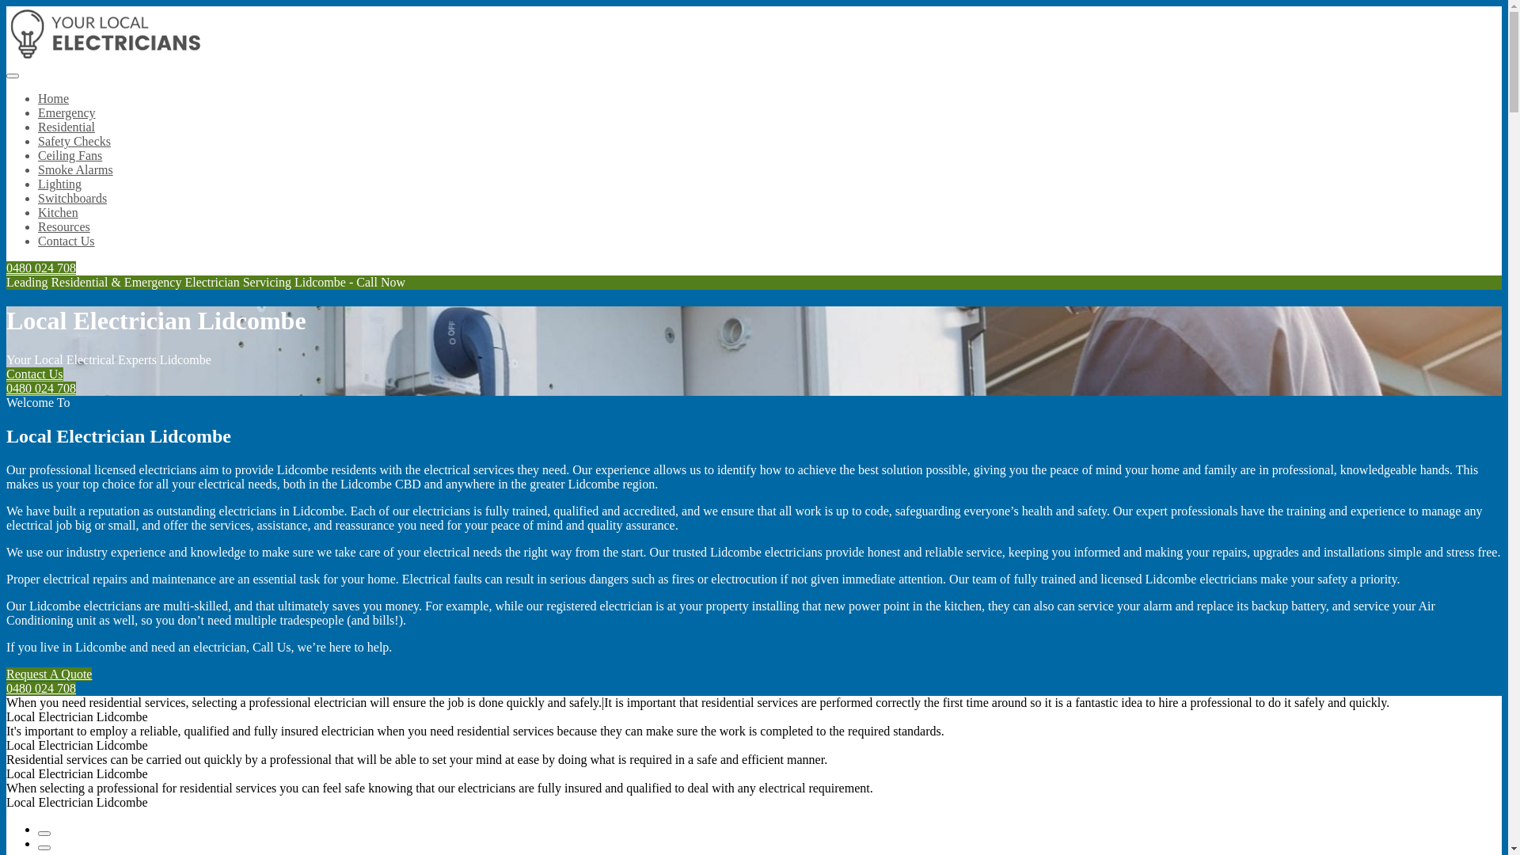 The width and height of the screenshot is (1520, 855). Describe the element at coordinates (41, 689) in the screenshot. I see `0480 024 708` at that location.